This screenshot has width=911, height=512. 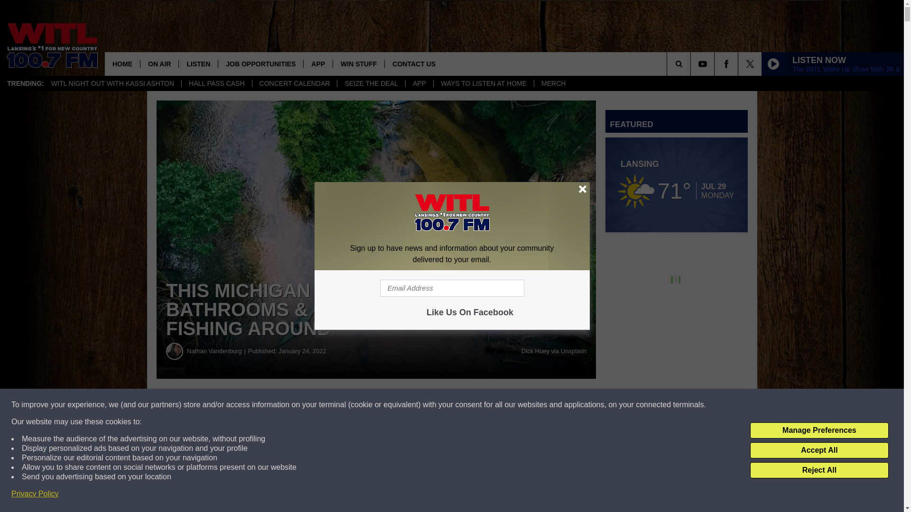 What do you see at coordinates (819, 450) in the screenshot?
I see `Accept All` at bounding box center [819, 450].